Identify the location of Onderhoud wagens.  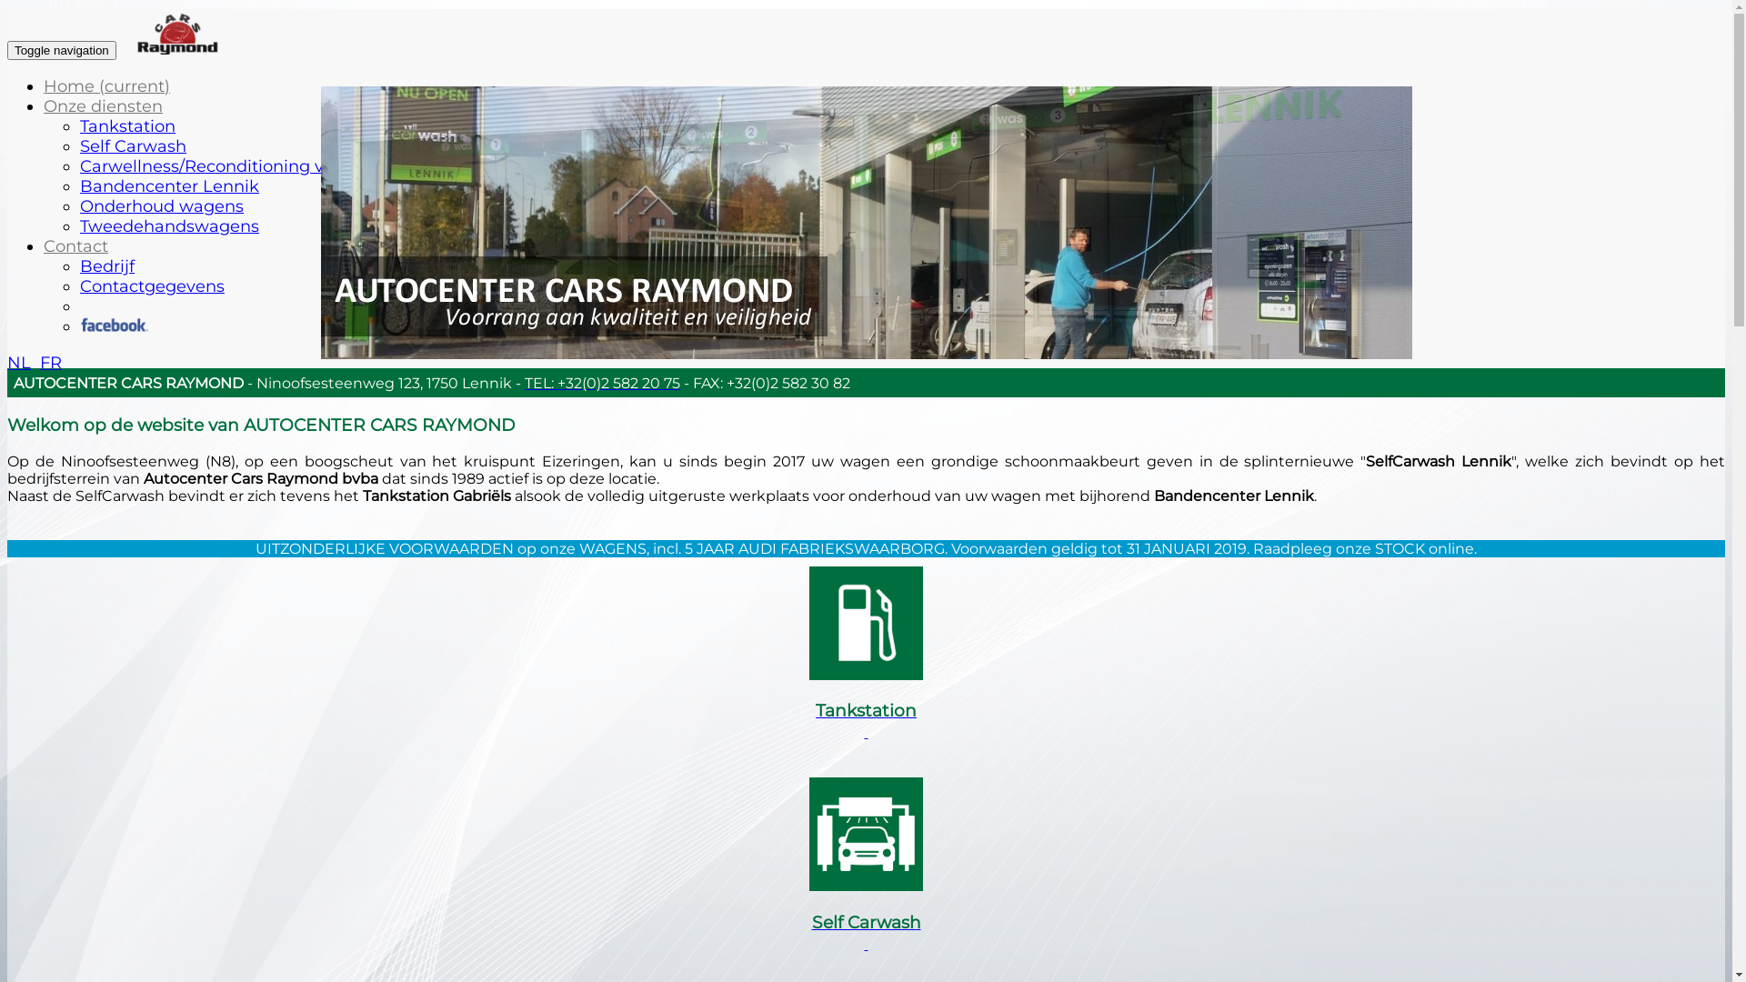
(162, 206).